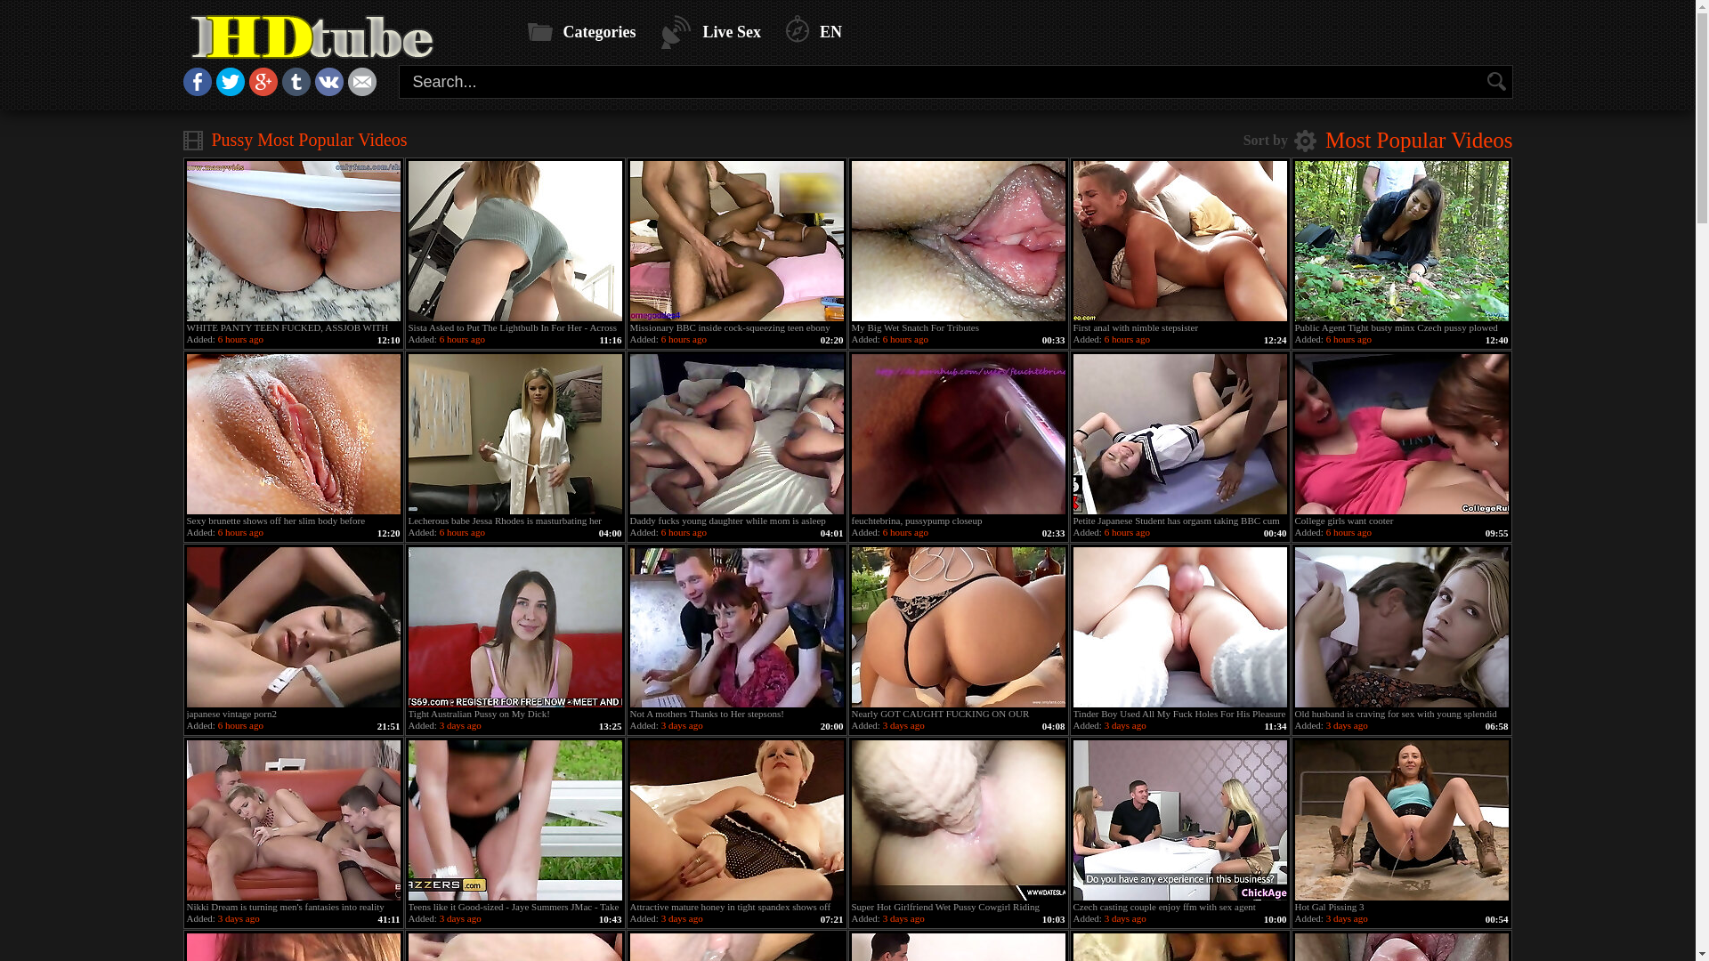 The width and height of the screenshot is (1709, 961). What do you see at coordinates (514, 241) in the screenshot?
I see `Sista Asked to Put The Lightbulb In For Her - Across Hub` at bounding box center [514, 241].